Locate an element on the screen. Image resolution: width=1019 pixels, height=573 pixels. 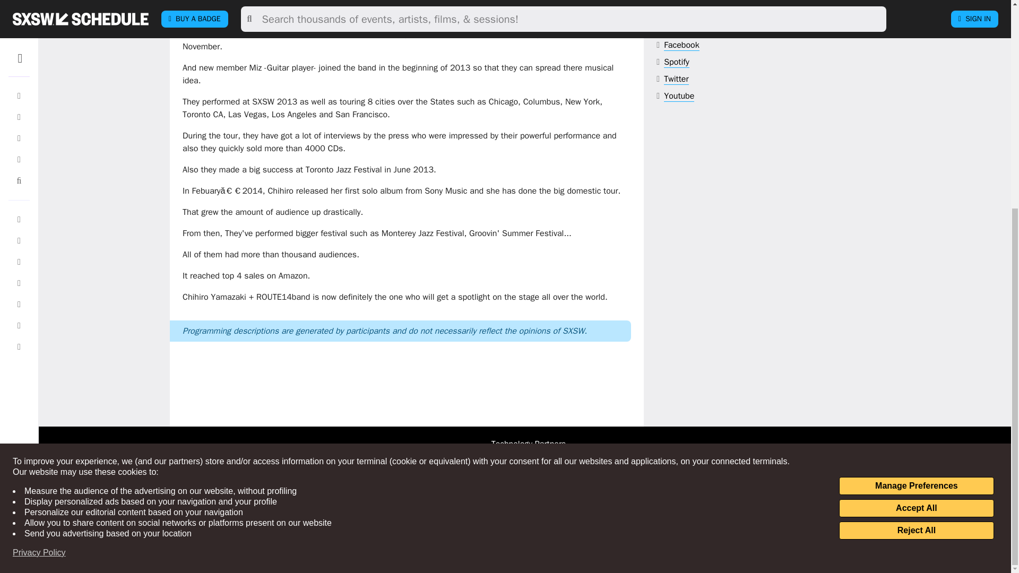
twitter is located at coordinates (676, 79).